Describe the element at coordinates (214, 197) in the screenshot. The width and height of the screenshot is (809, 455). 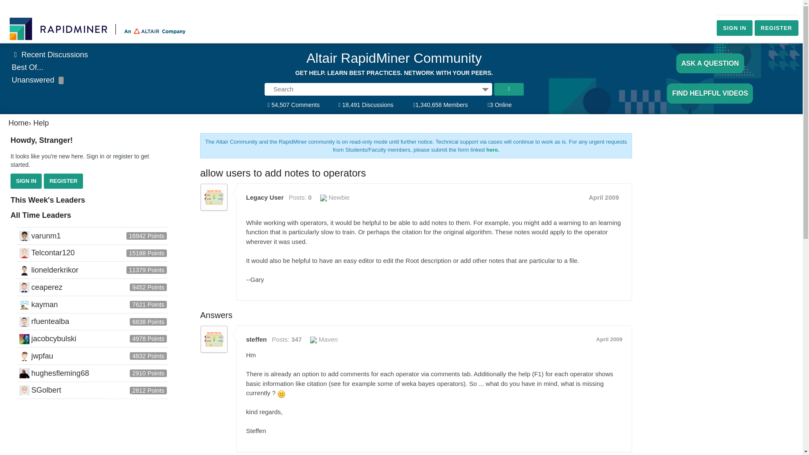
I see `Legacy User` at that location.